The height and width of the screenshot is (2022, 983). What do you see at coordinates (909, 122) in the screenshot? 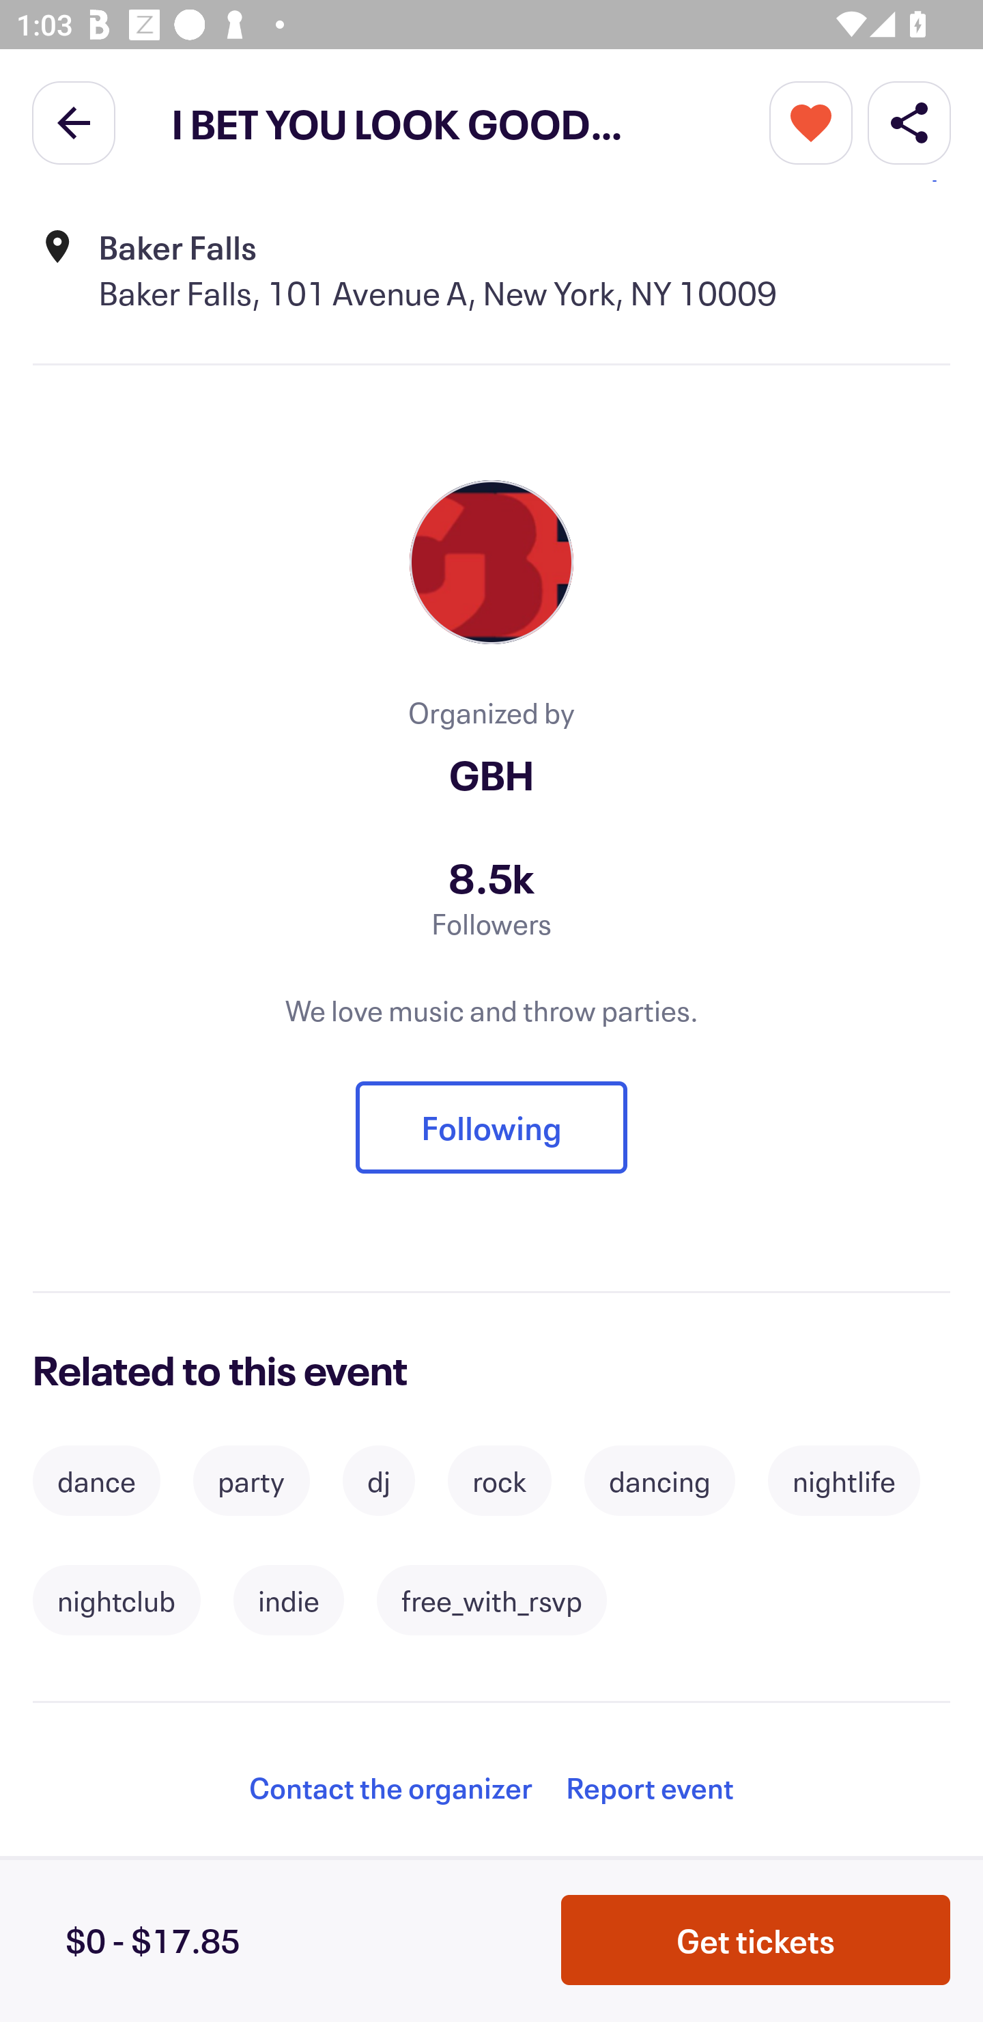
I see `Share` at bounding box center [909, 122].